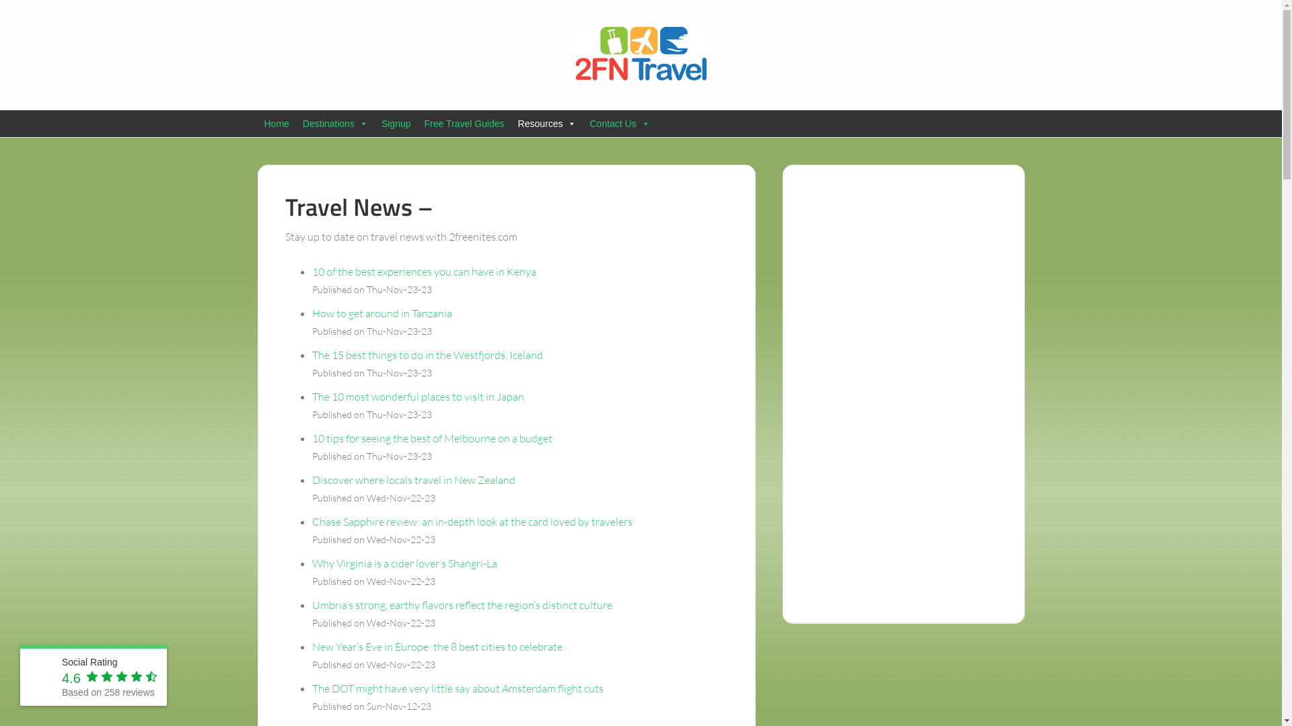 This screenshot has width=1292, height=726. What do you see at coordinates (424, 272) in the screenshot?
I see `10 of the best experiences you can have in Kenya` at bounding box center [424, 272].